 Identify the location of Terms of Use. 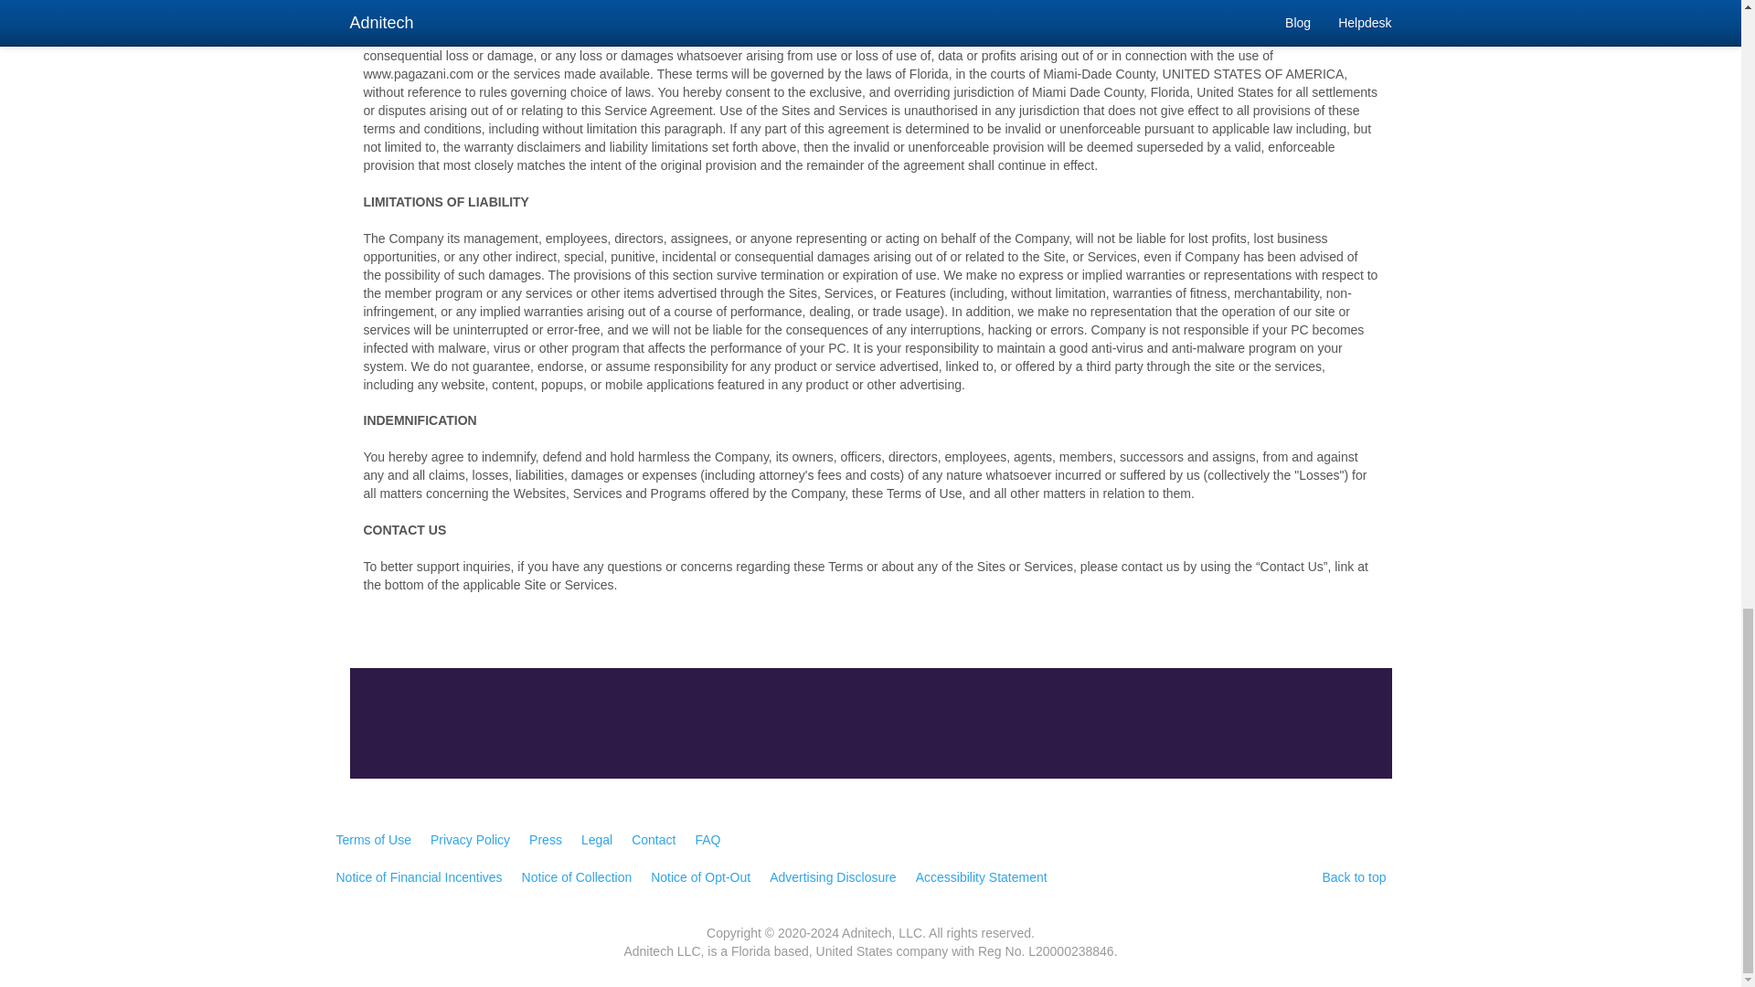
(373, 841).